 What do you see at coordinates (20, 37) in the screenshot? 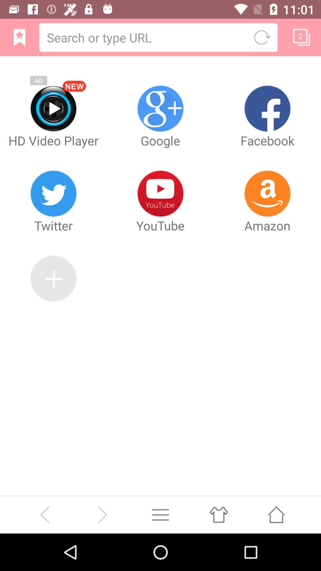
I see `home page` at bounding box center [20, 37].